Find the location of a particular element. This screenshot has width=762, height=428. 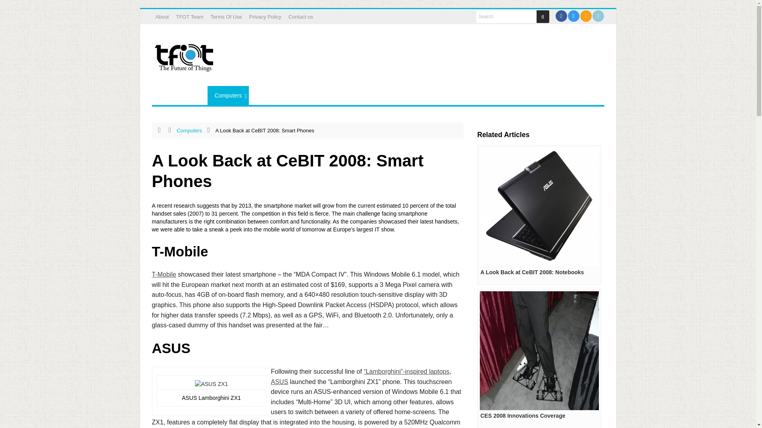

Privacy Policy is located at coordinates (265, 17).